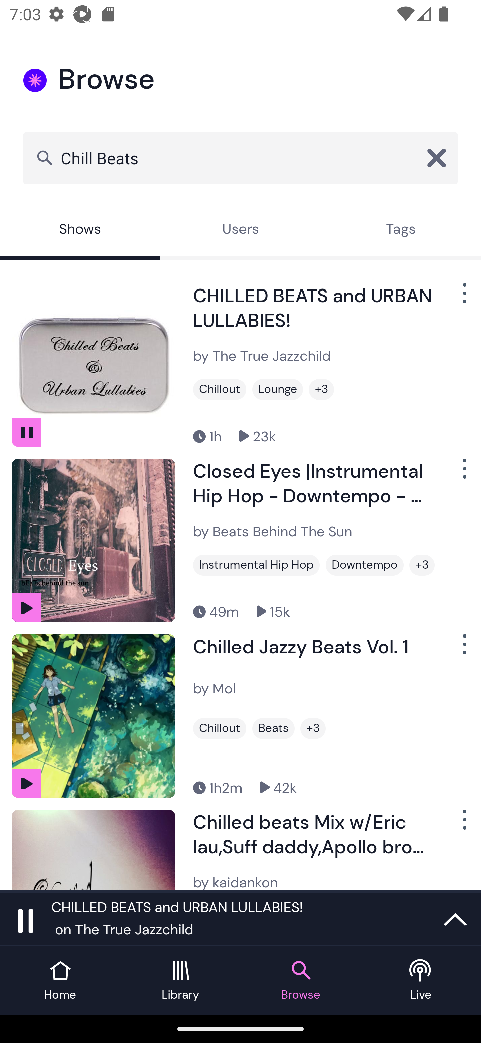  What do you see at coordinates (463, 649) in the screenshot?
I see `Show Options Menu Button` at bounding box center [463, 649].